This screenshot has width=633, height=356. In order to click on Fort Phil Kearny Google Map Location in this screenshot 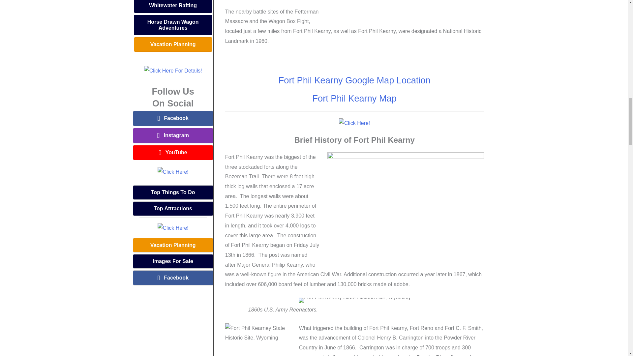, I will do `click(354, 80)`.